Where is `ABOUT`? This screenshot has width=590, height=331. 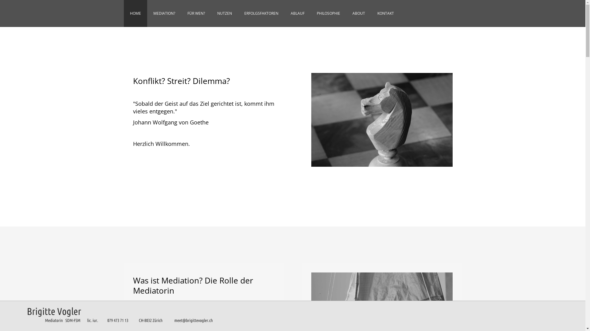
ABOUT is located at coordinates (358, 13).